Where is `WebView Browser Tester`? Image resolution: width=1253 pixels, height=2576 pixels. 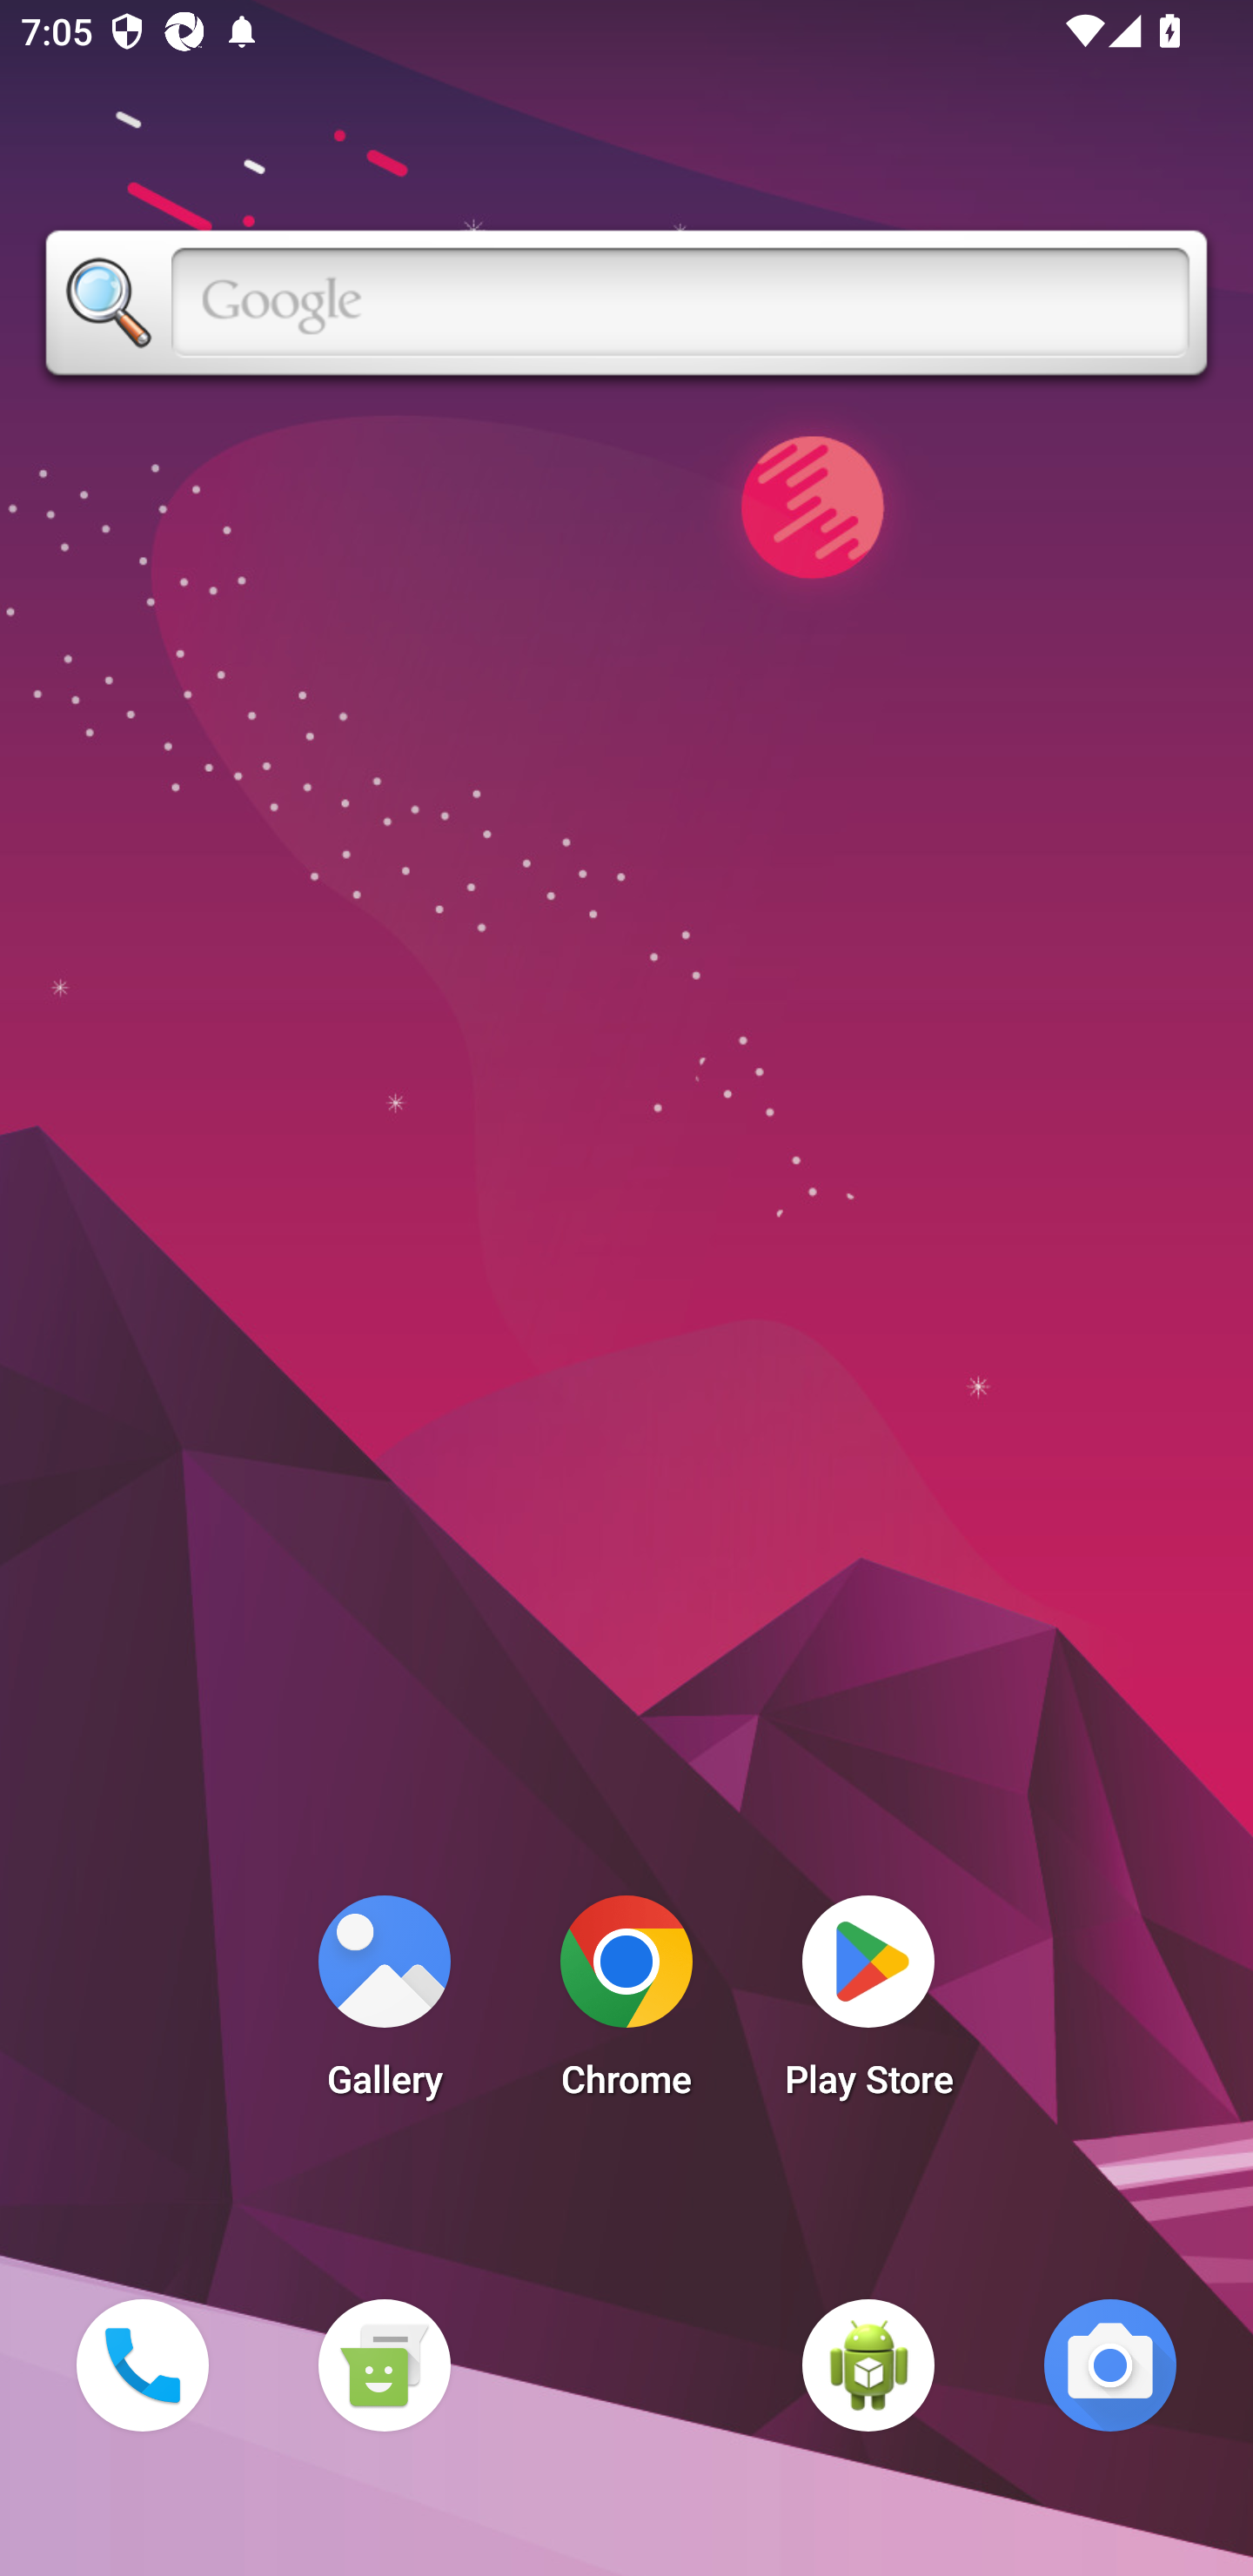
WebView Browser Tester is located at coordinates (868, 2365).